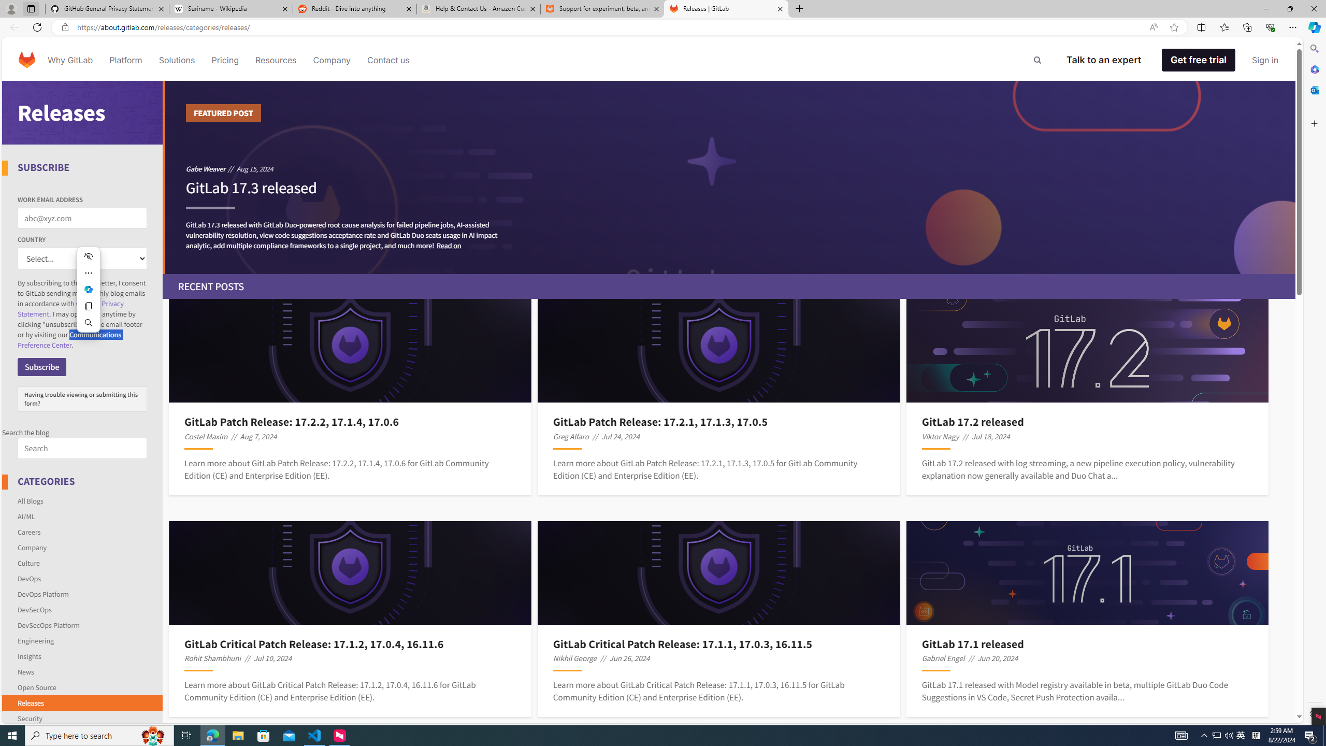  I want to click on AutomationID: navigation, so click(649, 59).